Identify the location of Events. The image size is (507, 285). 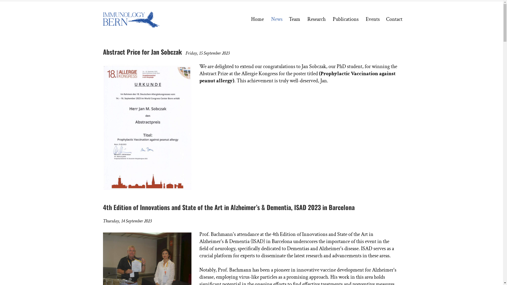
(372, 19).